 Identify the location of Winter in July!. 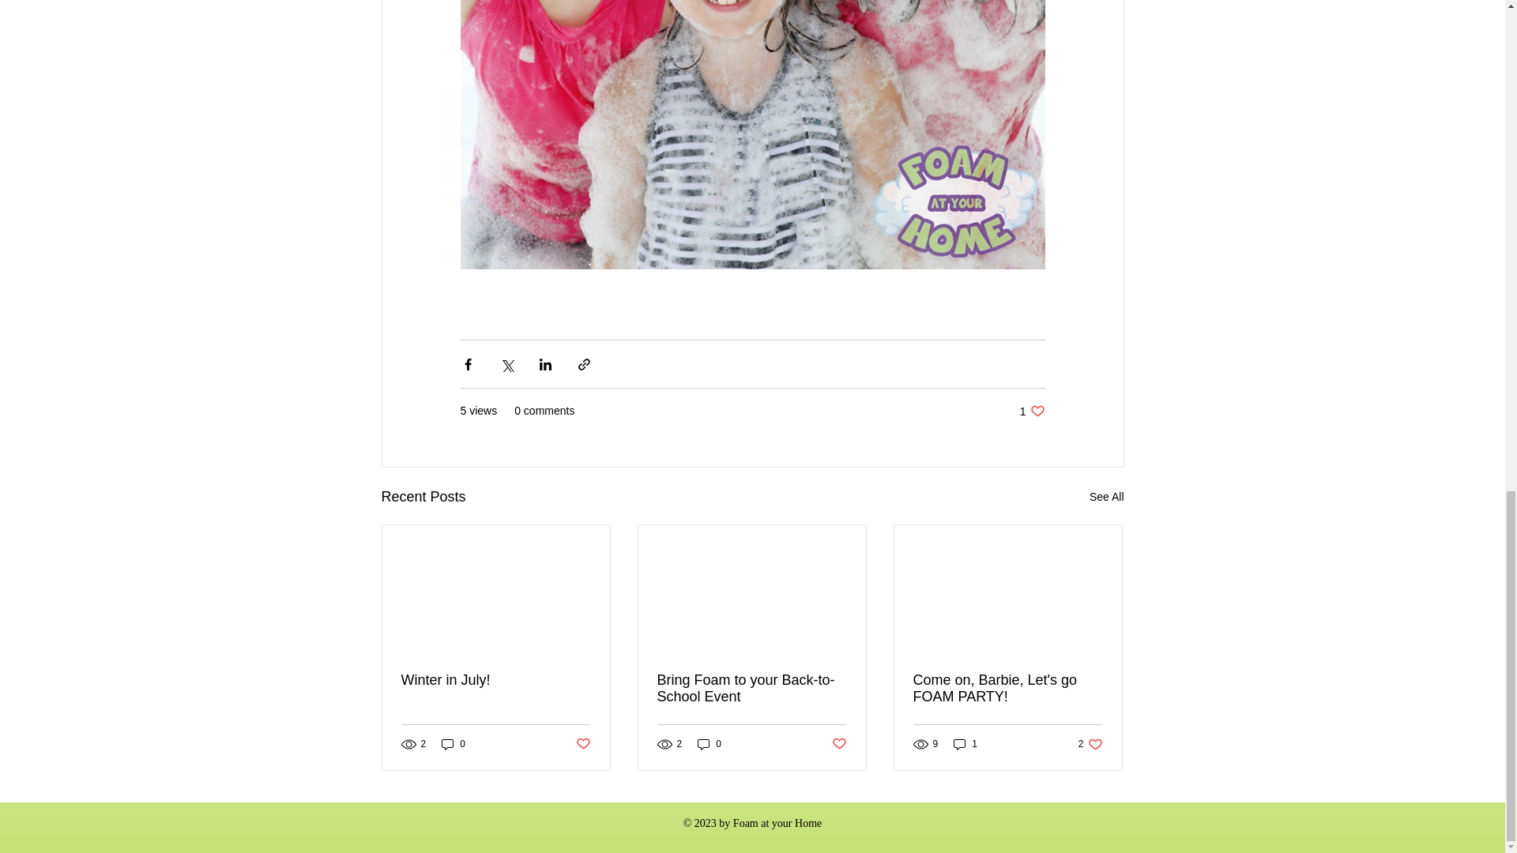
(1007, 689).